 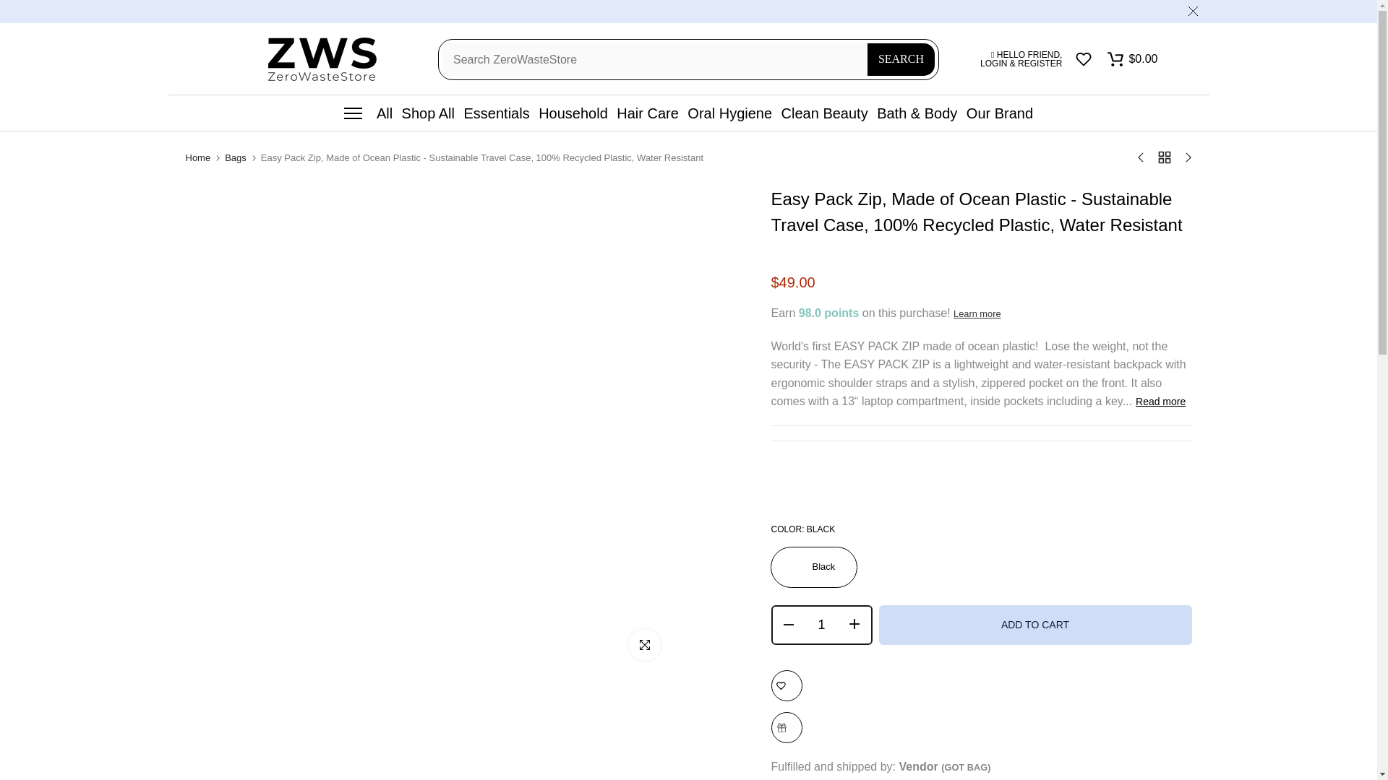 I want to click on All, so click(x=369, y=113).